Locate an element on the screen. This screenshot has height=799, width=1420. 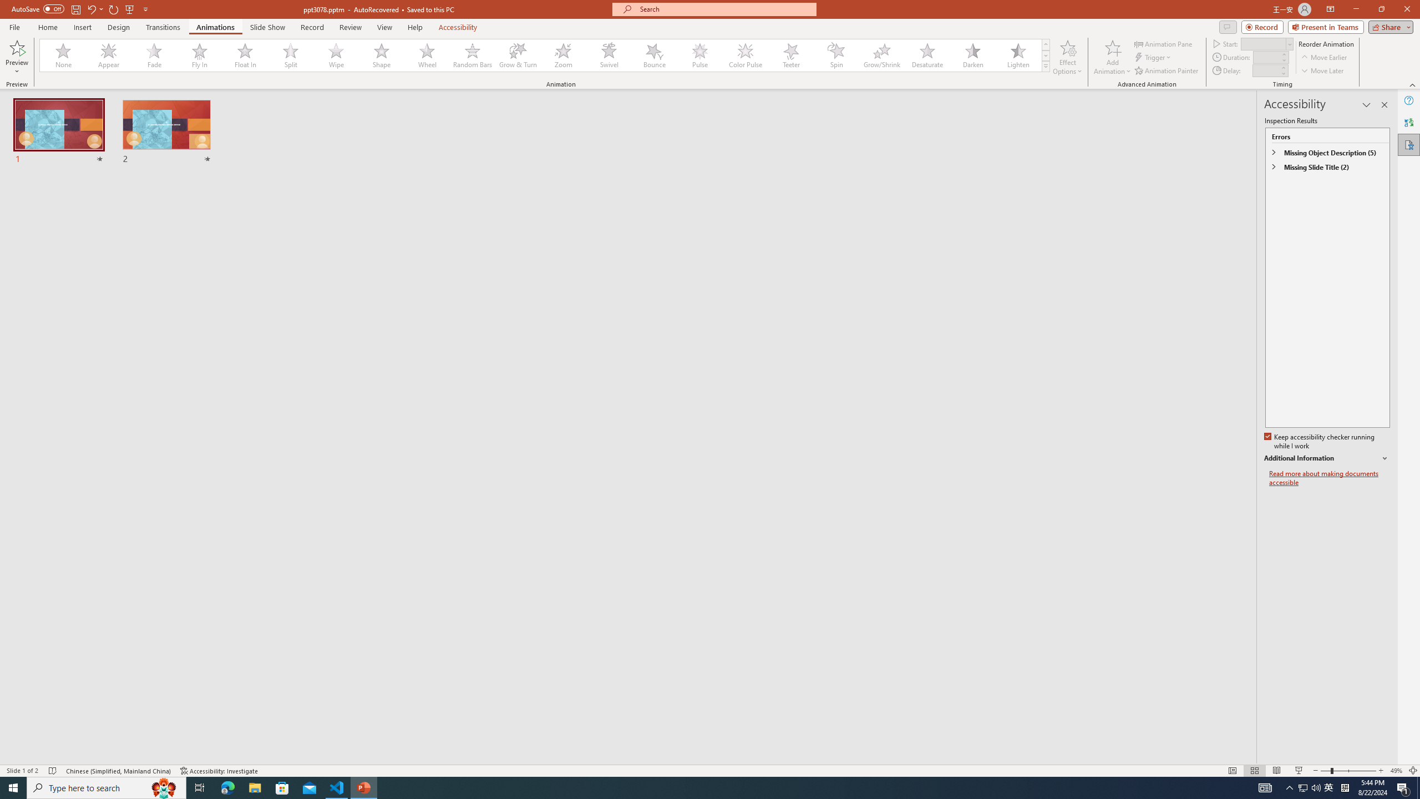
Appear is located at coordinates (109, 55).